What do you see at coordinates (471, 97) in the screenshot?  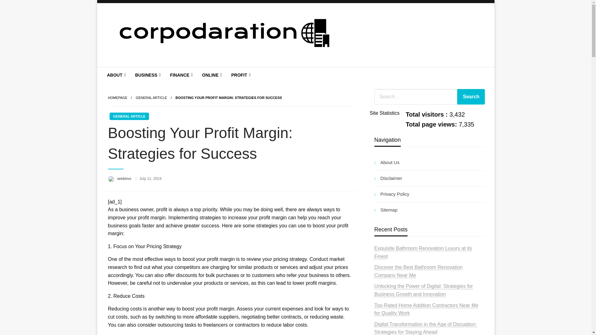 I see `Search` at bounding box center [471, 97].